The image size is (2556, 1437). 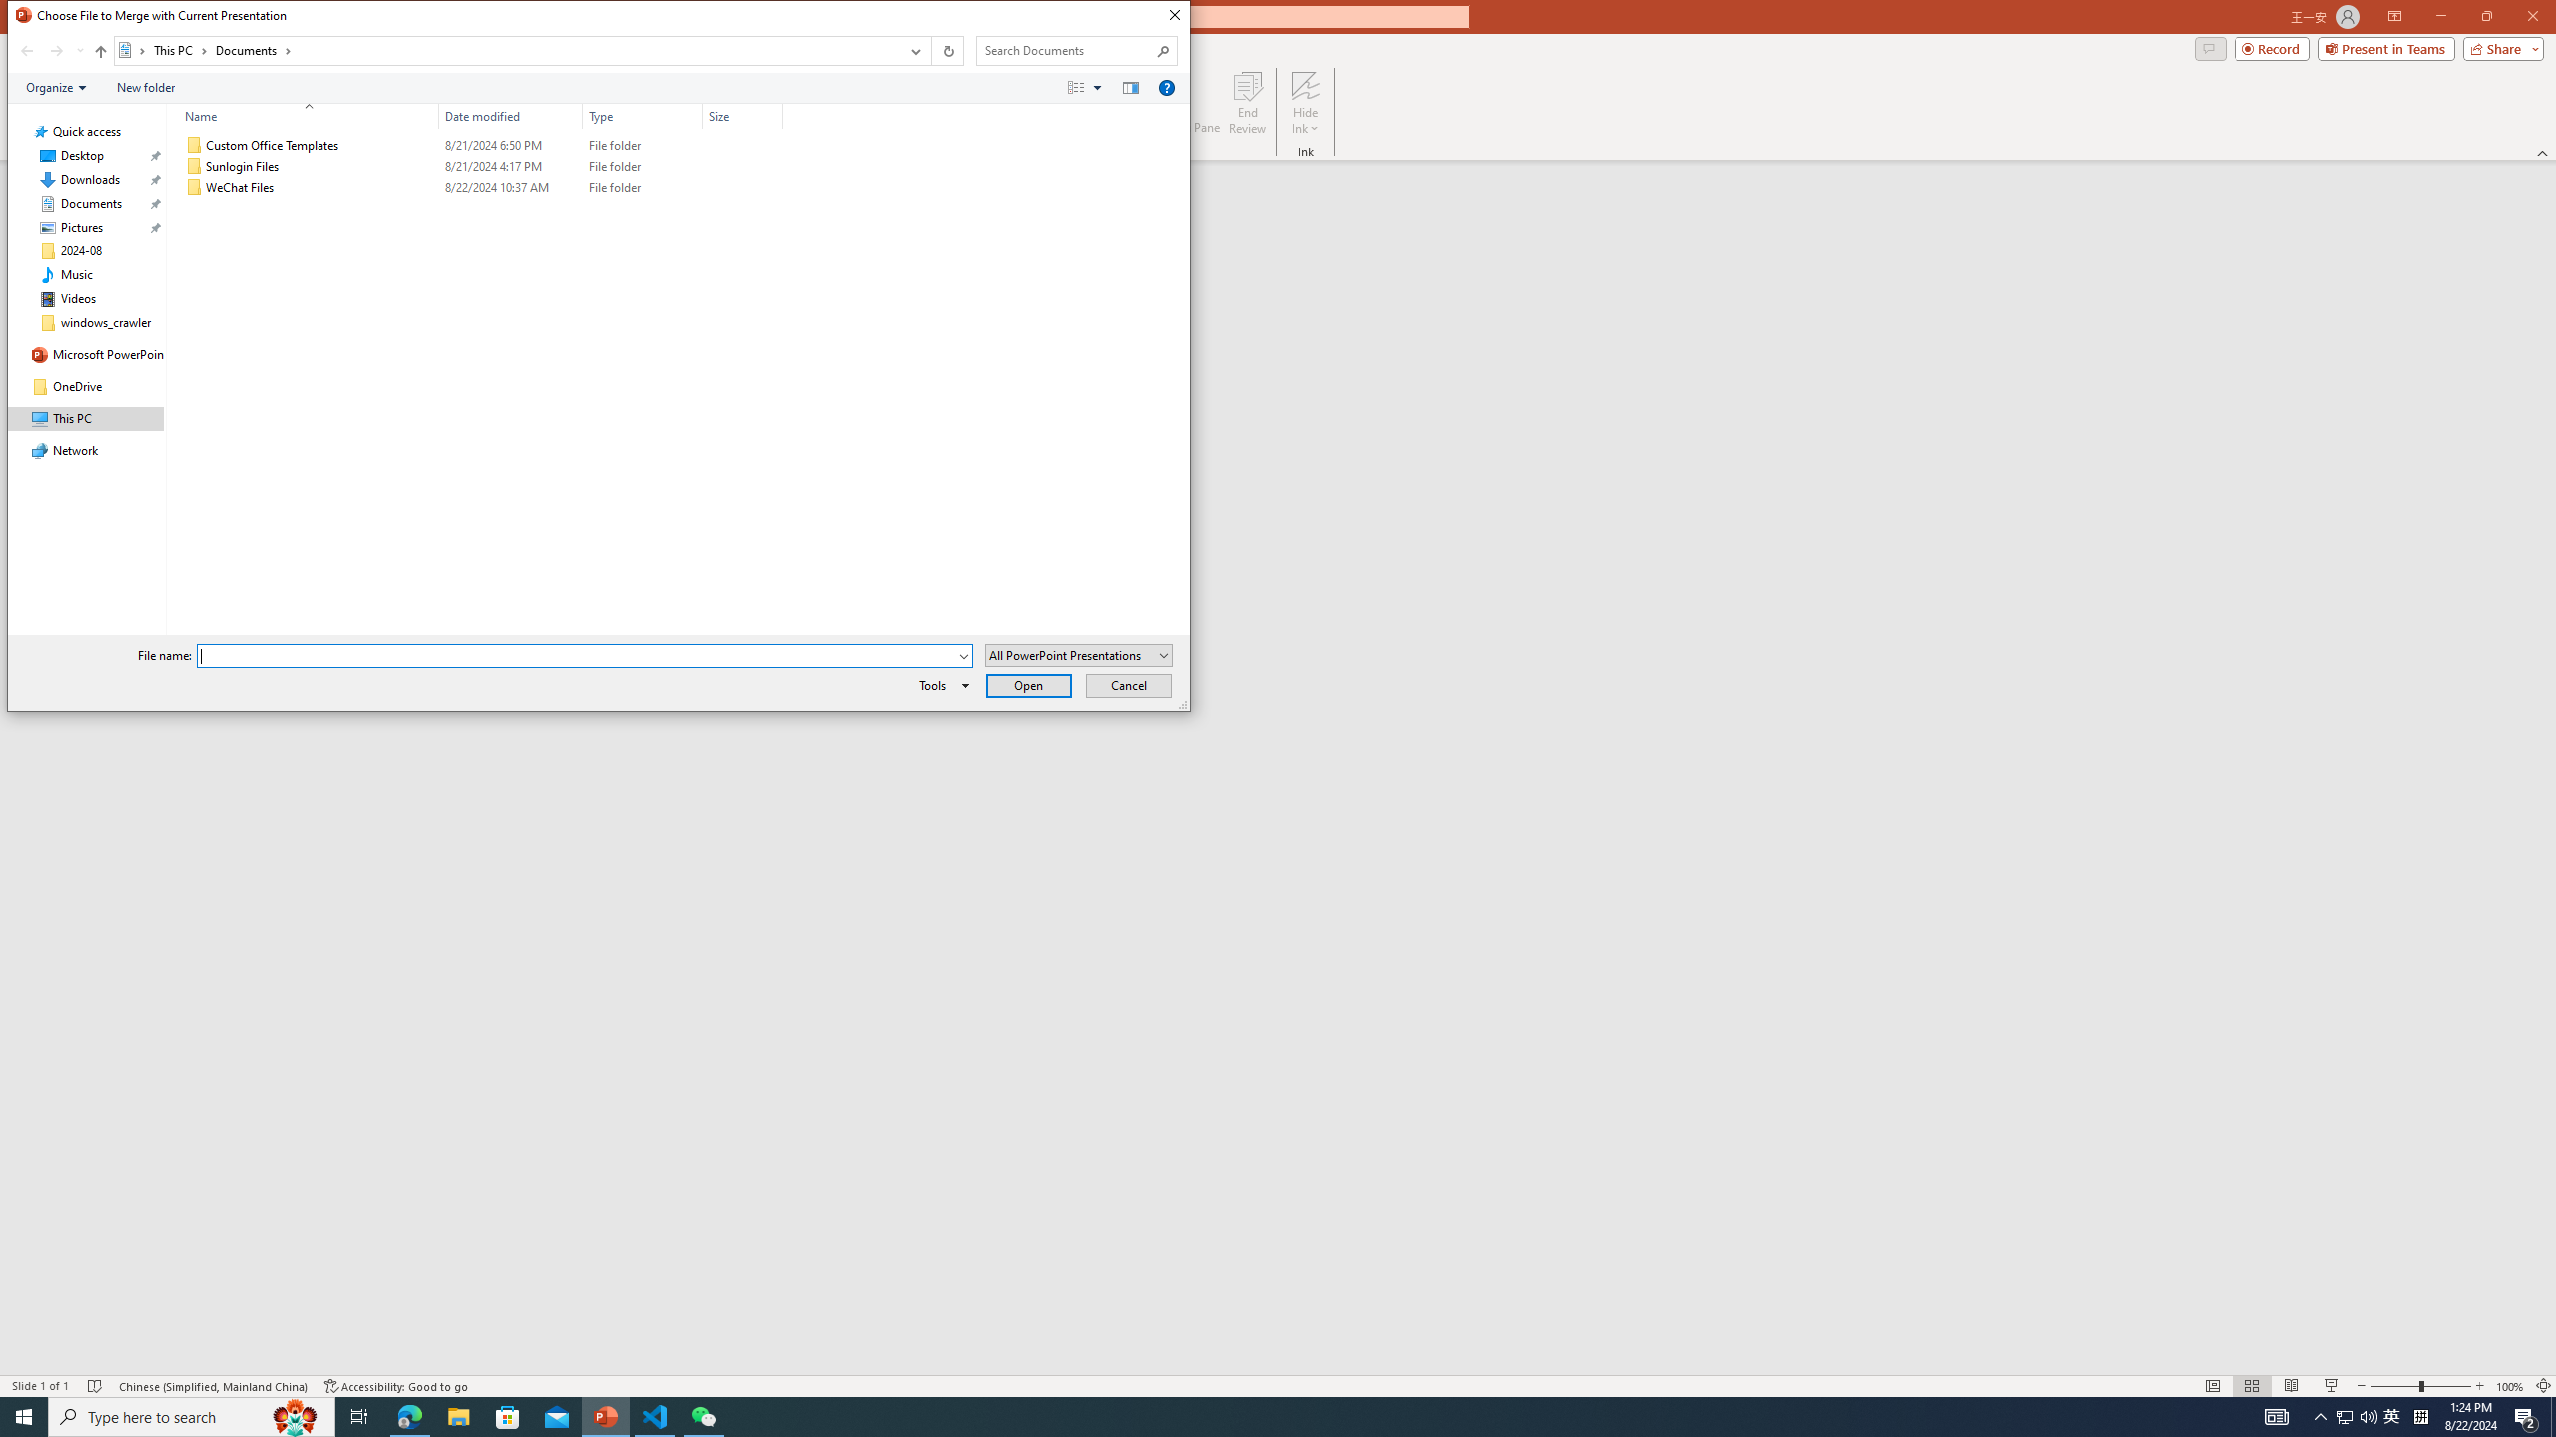 I want to click on File Explorer, so click(x=458, y=1417).